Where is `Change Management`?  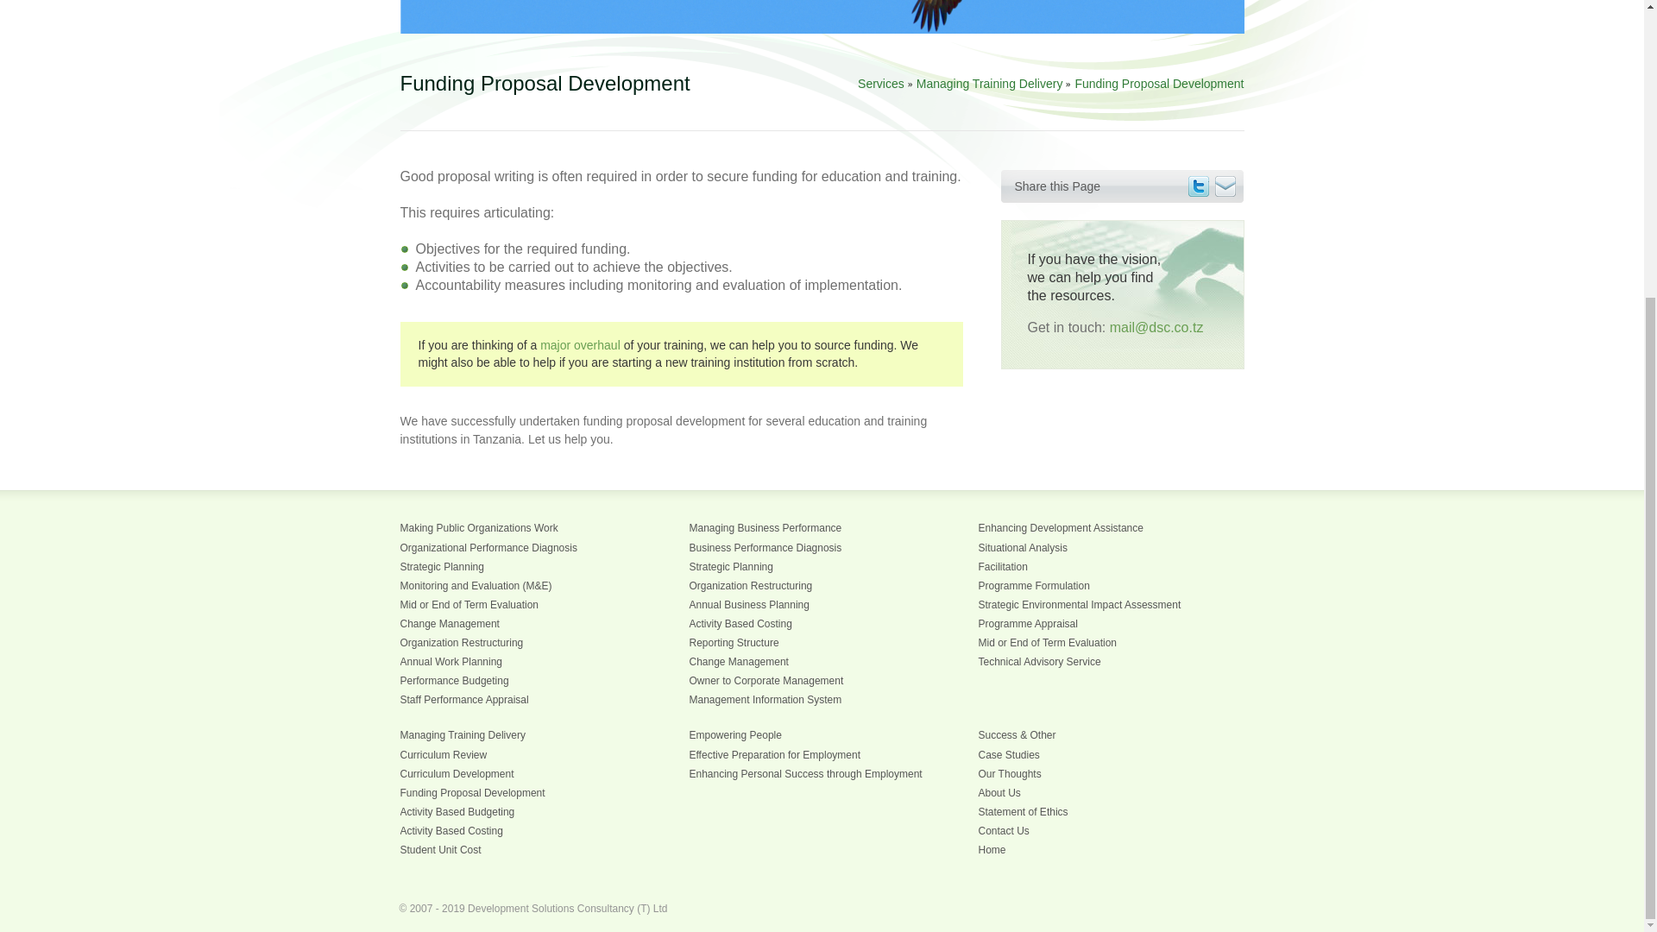 Change Management is located at coordinates (739, 662).